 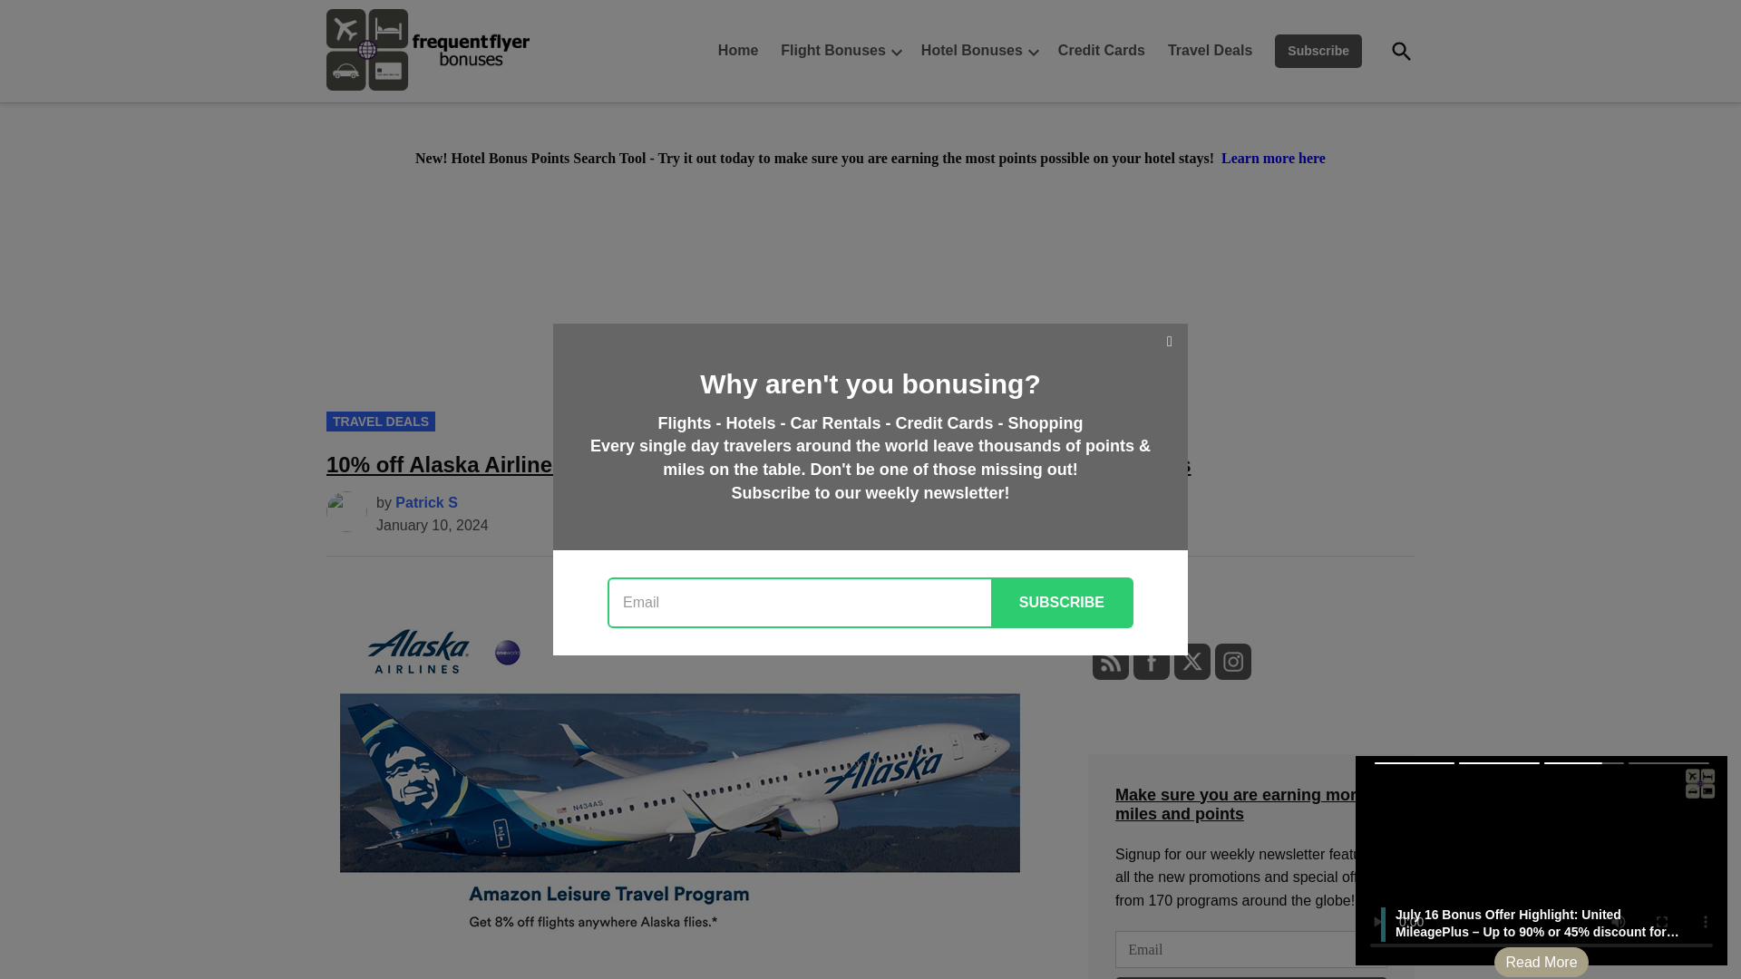 What do you see at coordinates (1152, 662) in the screenshot?
I see `Facebook` at bounding box center [1152, 662].